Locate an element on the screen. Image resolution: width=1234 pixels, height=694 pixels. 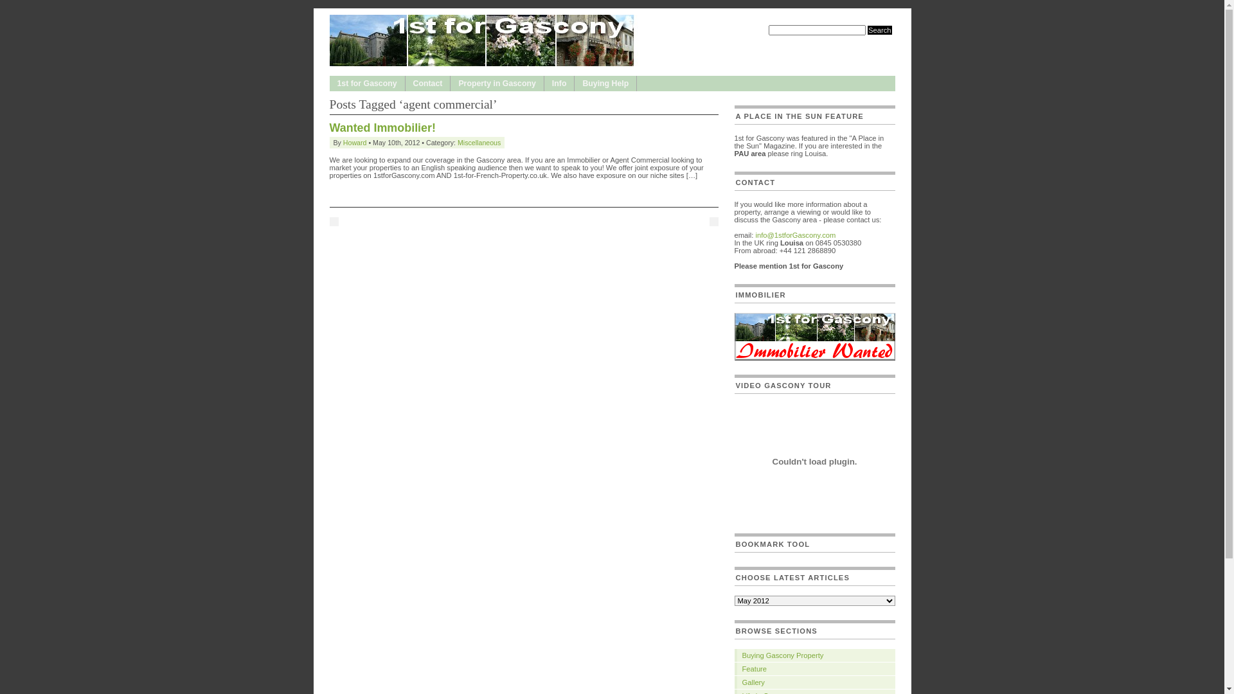
Info is located at coordinates (559, 84).